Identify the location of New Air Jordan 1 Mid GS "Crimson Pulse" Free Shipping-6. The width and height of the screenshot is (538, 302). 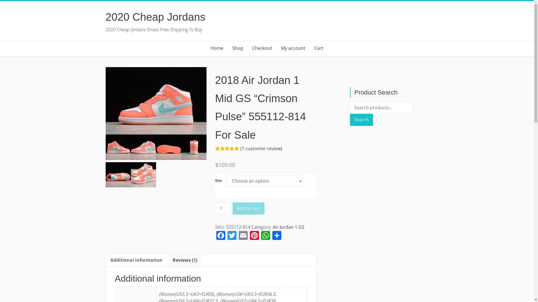
(143, 175).